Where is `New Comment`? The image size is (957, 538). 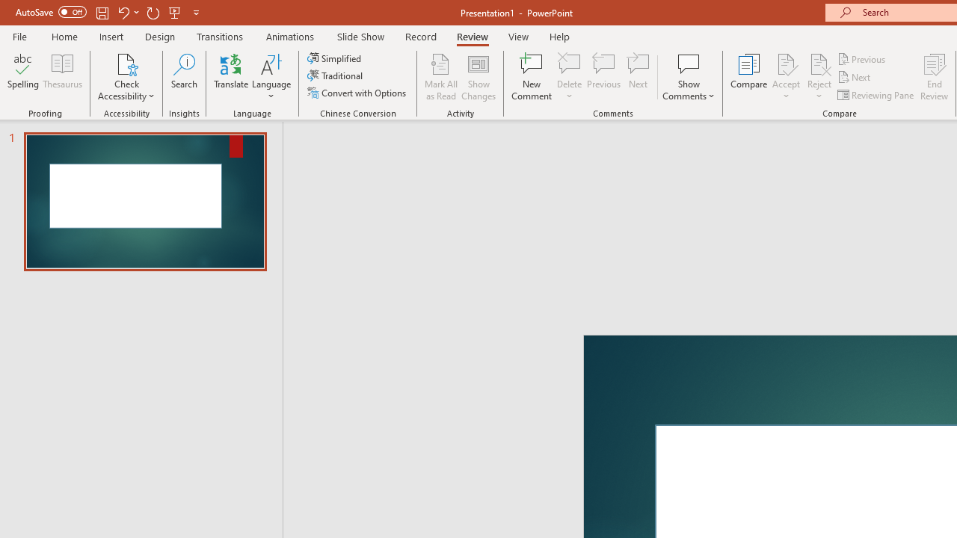 New Comment is located at coordinates (532, 76).